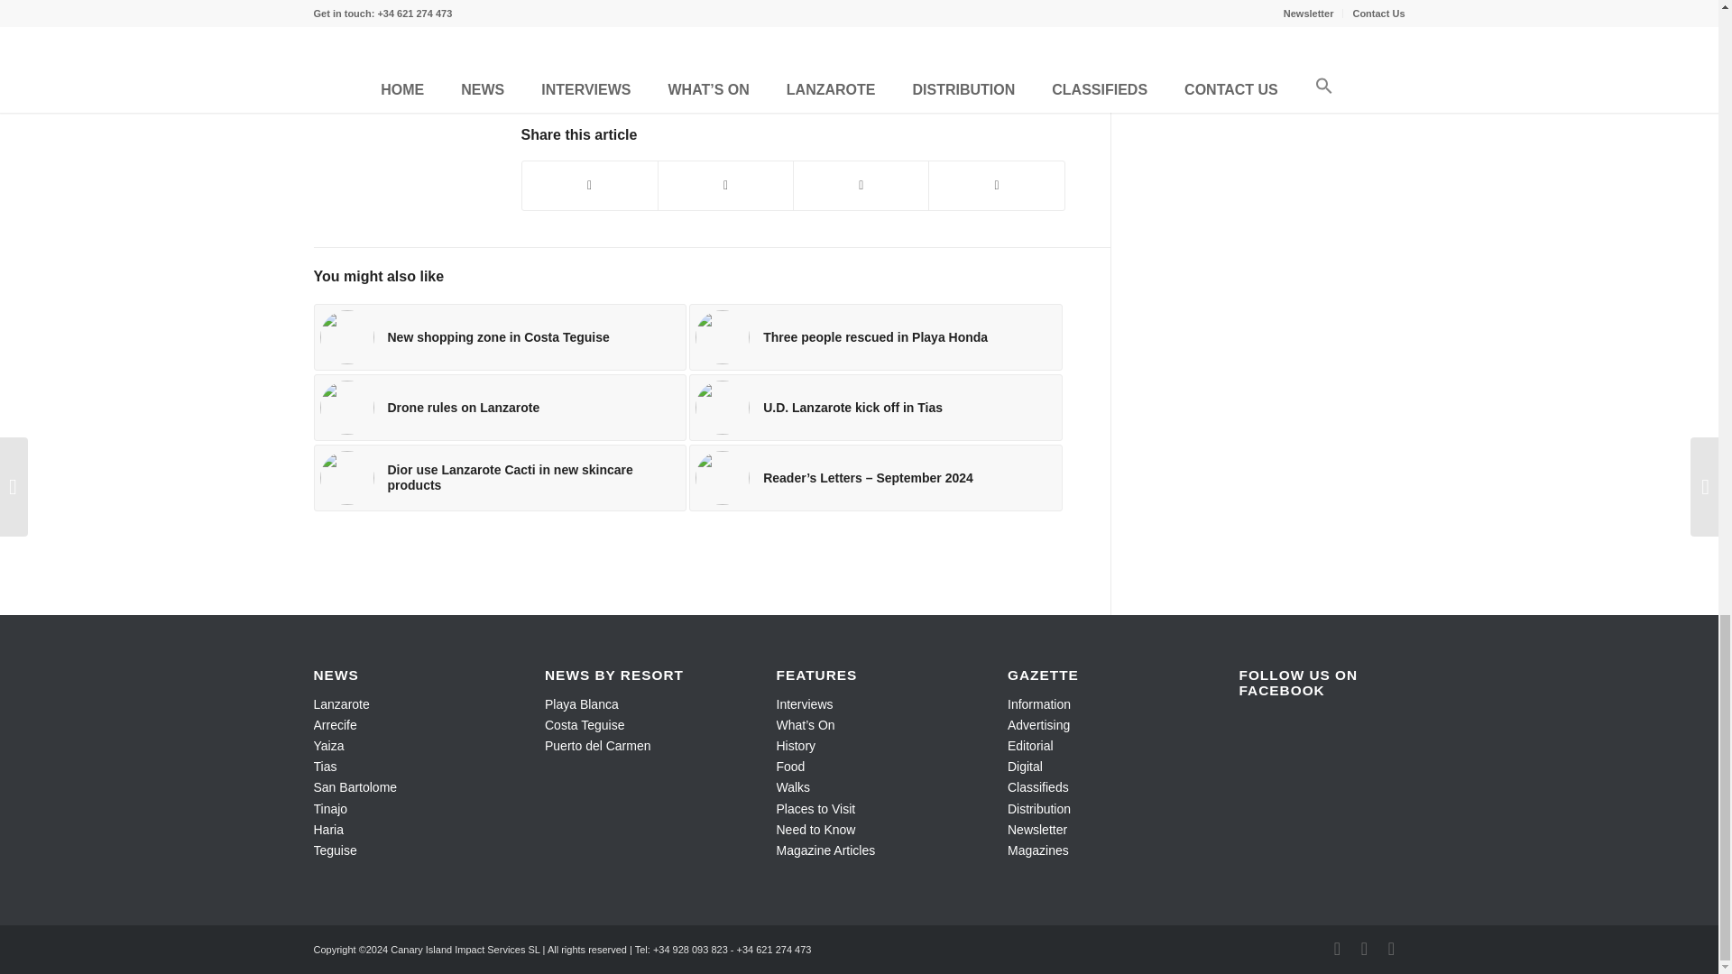  I want to click on gazette-life-news-banner-top, so click(792, 23).